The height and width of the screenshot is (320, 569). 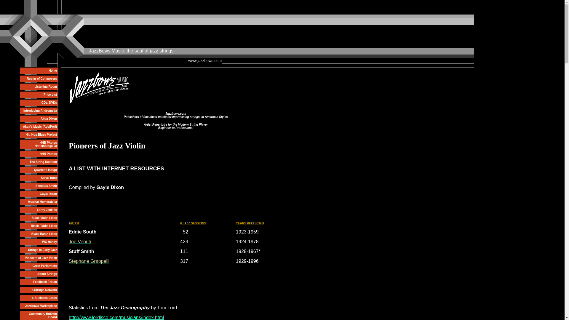 I want to click on About Strings, so click(x=39, y=274).